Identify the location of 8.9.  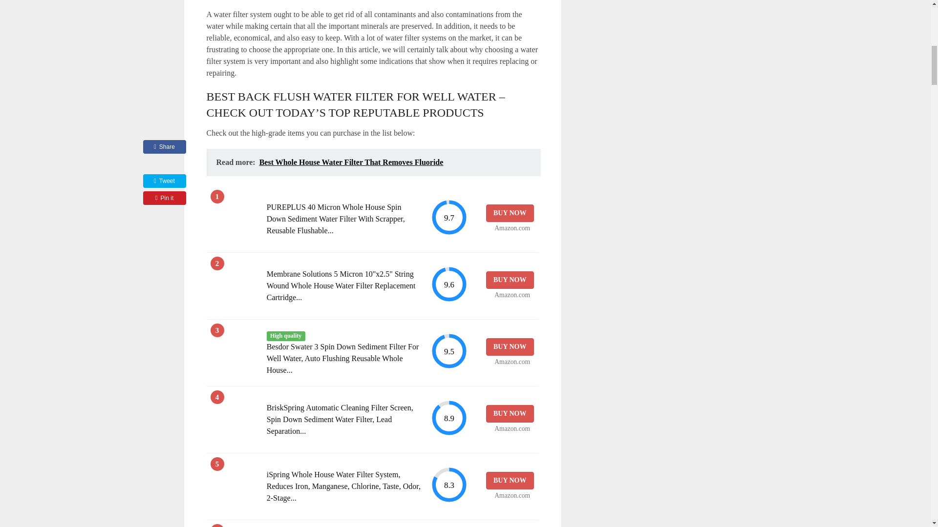
(448, 418).